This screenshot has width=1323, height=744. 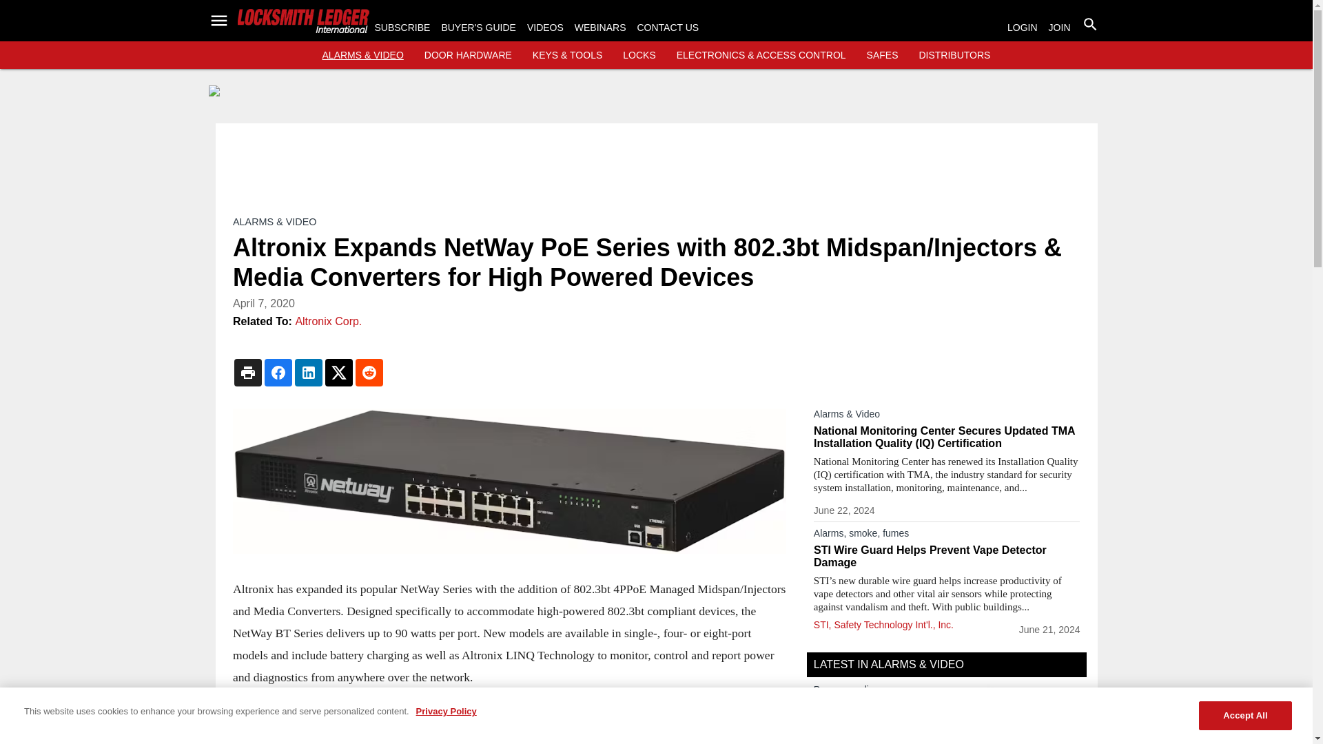 I want to click on WEBINARS, so click(x=599, y=28).